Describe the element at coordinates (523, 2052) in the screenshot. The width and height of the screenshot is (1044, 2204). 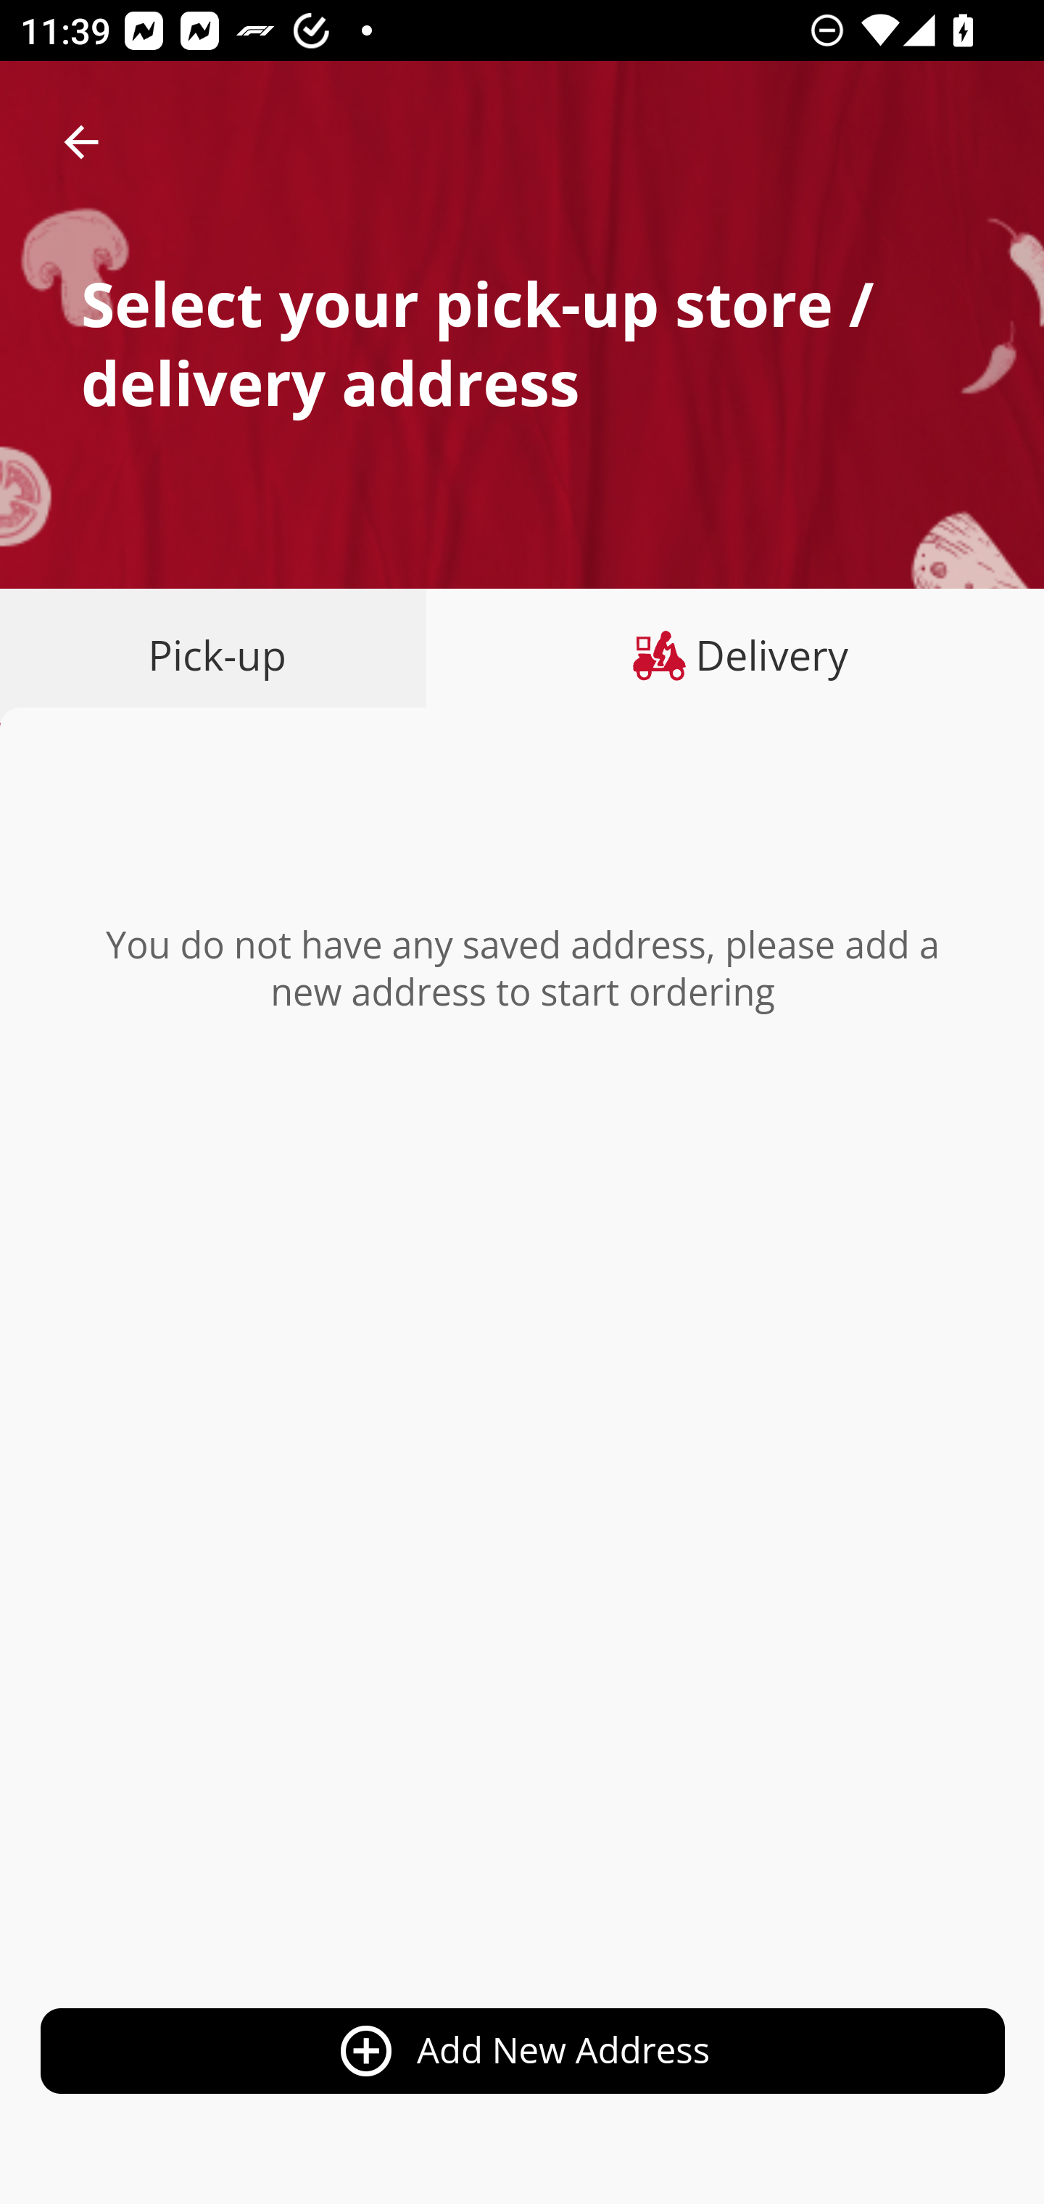
I see `add_circle_outline Add New Address` at that location.